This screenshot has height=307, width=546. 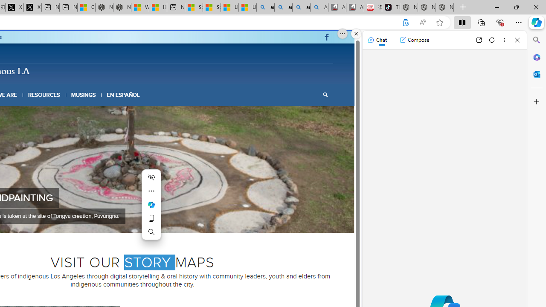 What do you see at coordinates (356, 34) in the screenshot?
I see `Close split screen.` at bounding box center [356, 34].